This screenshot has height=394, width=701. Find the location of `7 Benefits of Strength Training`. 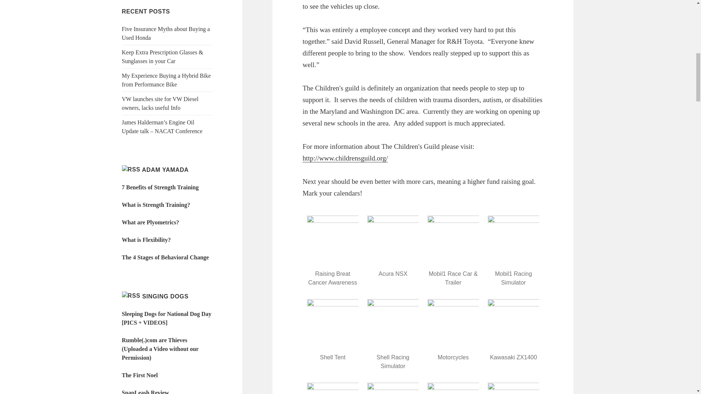

7 Benefits of Strength Training is located at coordinates (161, 187).